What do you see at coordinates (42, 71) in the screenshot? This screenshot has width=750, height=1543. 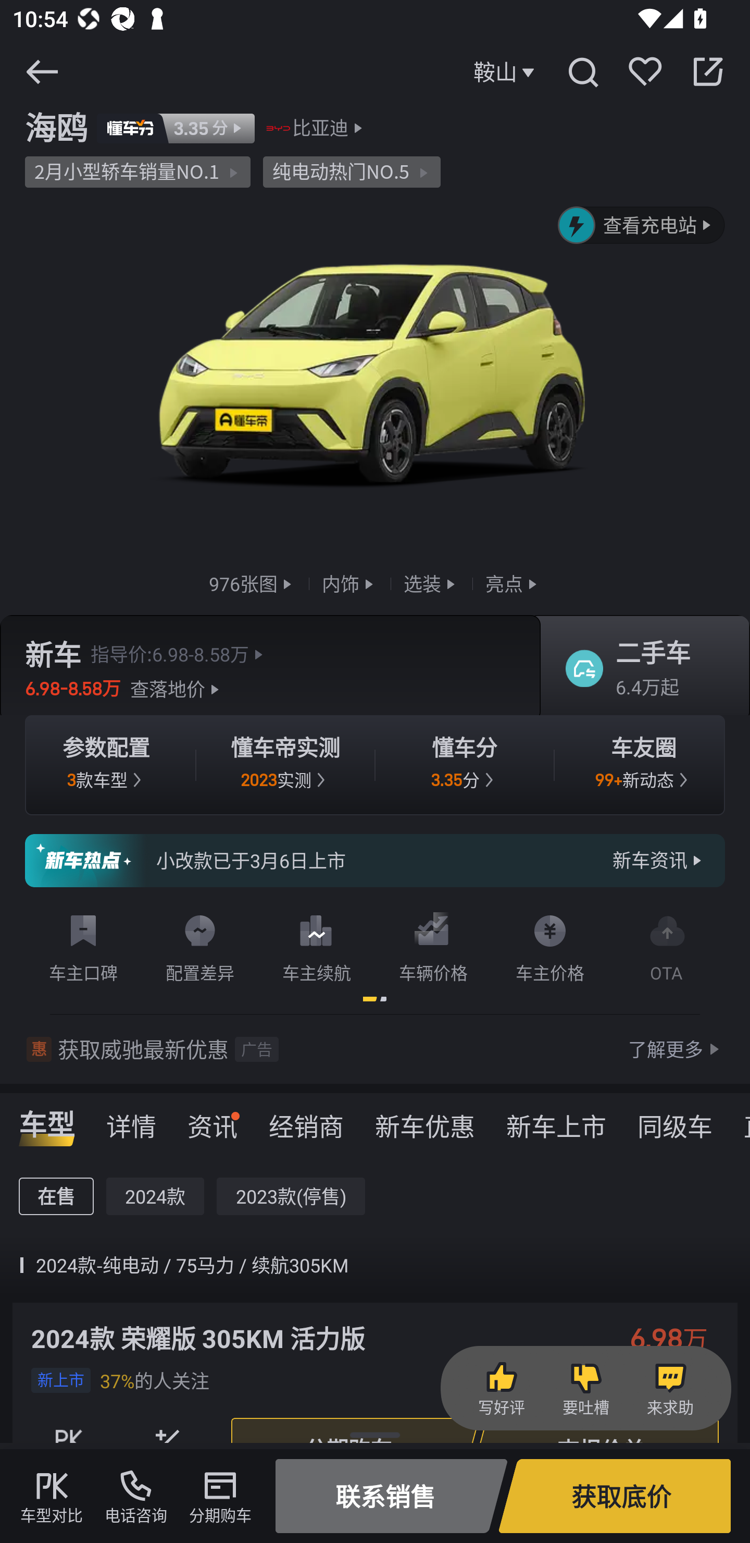 I see `` at bounding box center [42, 71].